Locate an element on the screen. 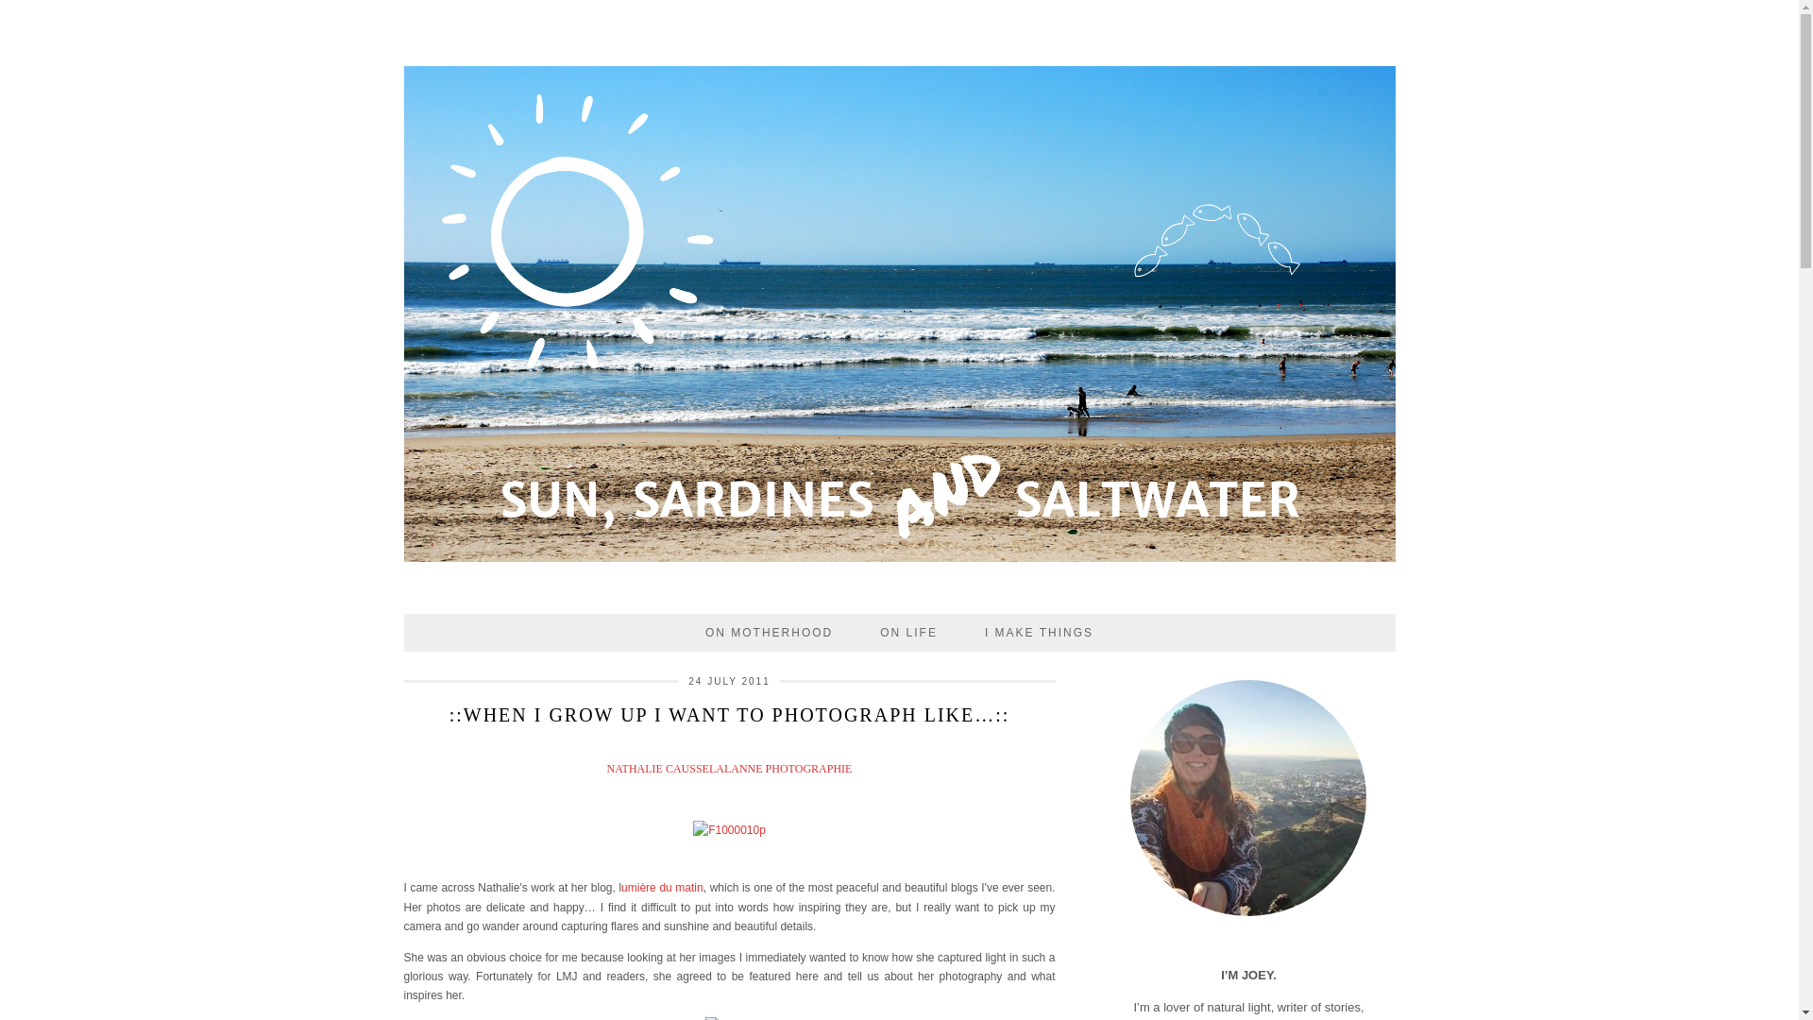 This screenshot has width=1813, height=1020. I MAKE THINGS is located at coordinates (1039, 633).